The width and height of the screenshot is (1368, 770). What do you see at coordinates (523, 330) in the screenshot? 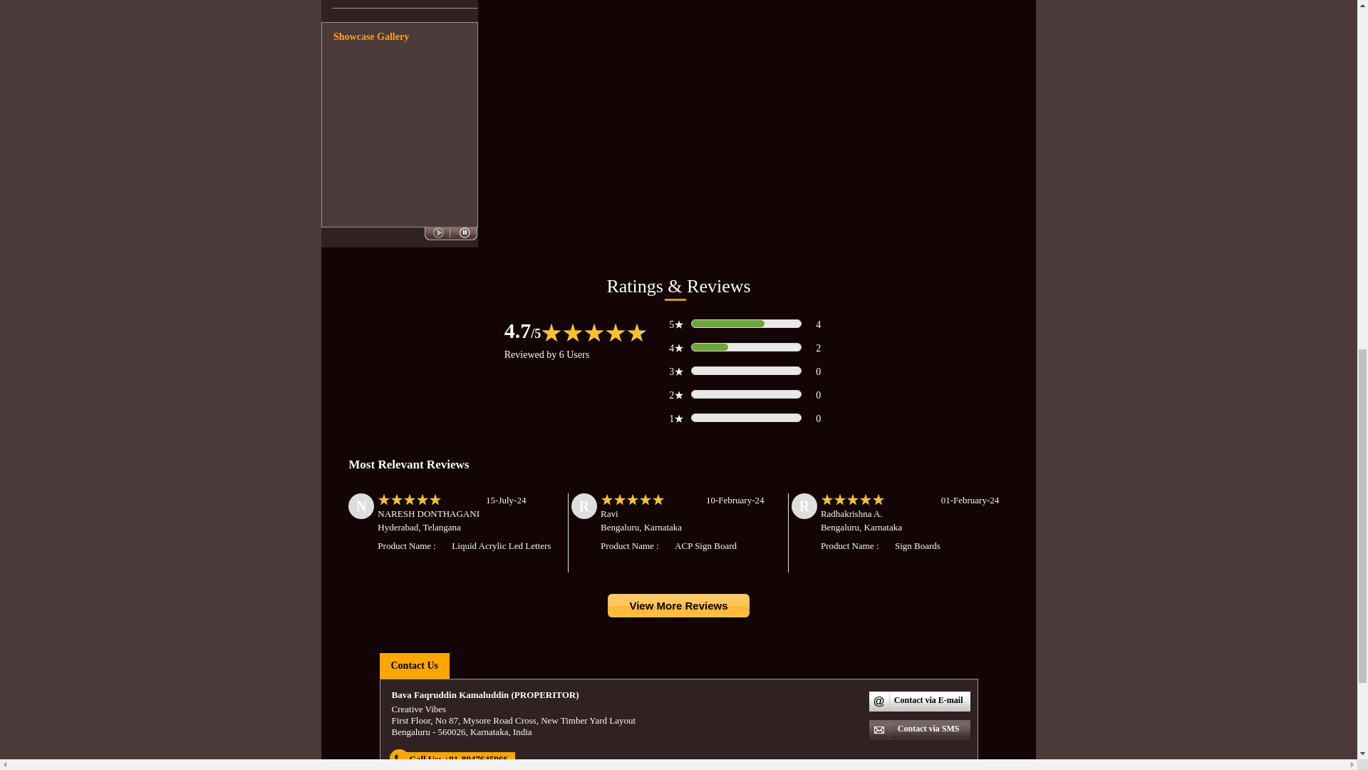
I see `4.7 out of 5 Votes` at bounding box center [523, 330].